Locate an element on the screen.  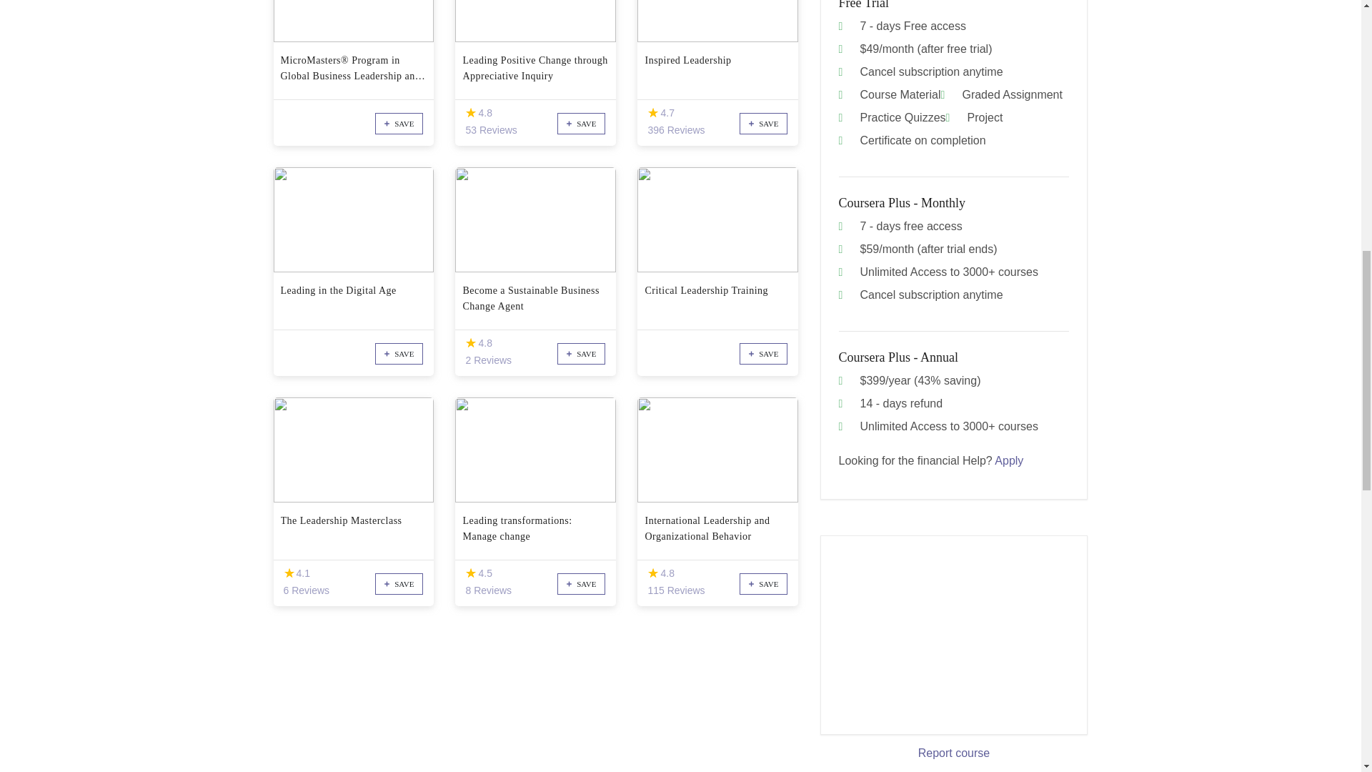
SAVE is located at coordinates (399, 123).